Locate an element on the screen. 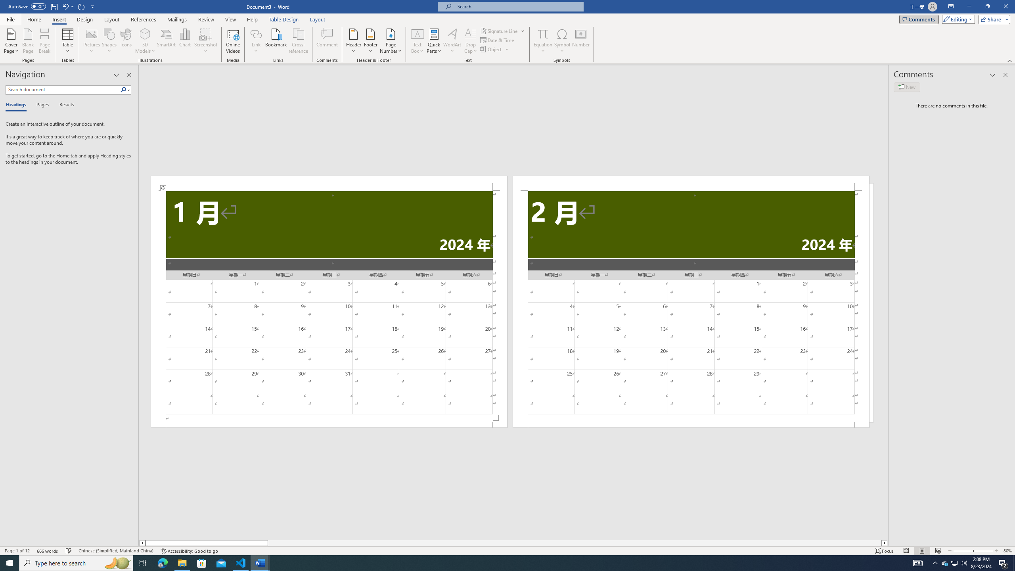  Equation is located at coordinates (543, 41).